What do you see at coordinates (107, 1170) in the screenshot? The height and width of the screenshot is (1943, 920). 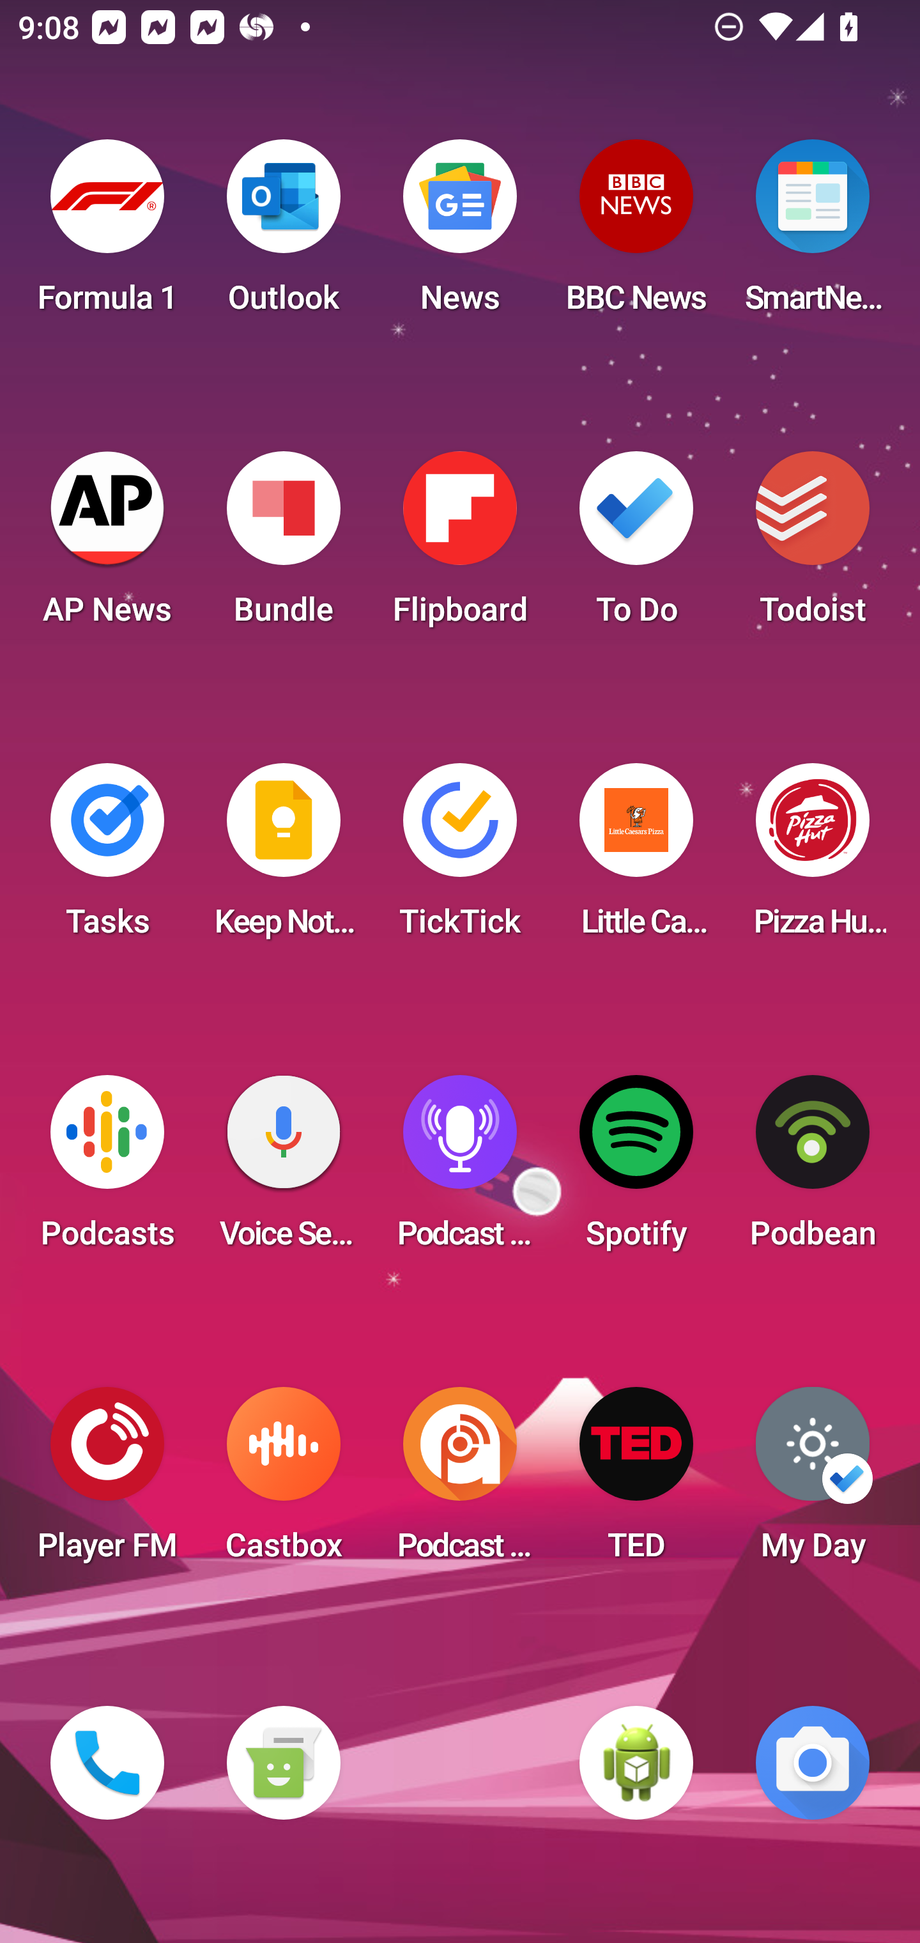 I see `Podcasts` at bounding box center [107, 1170].